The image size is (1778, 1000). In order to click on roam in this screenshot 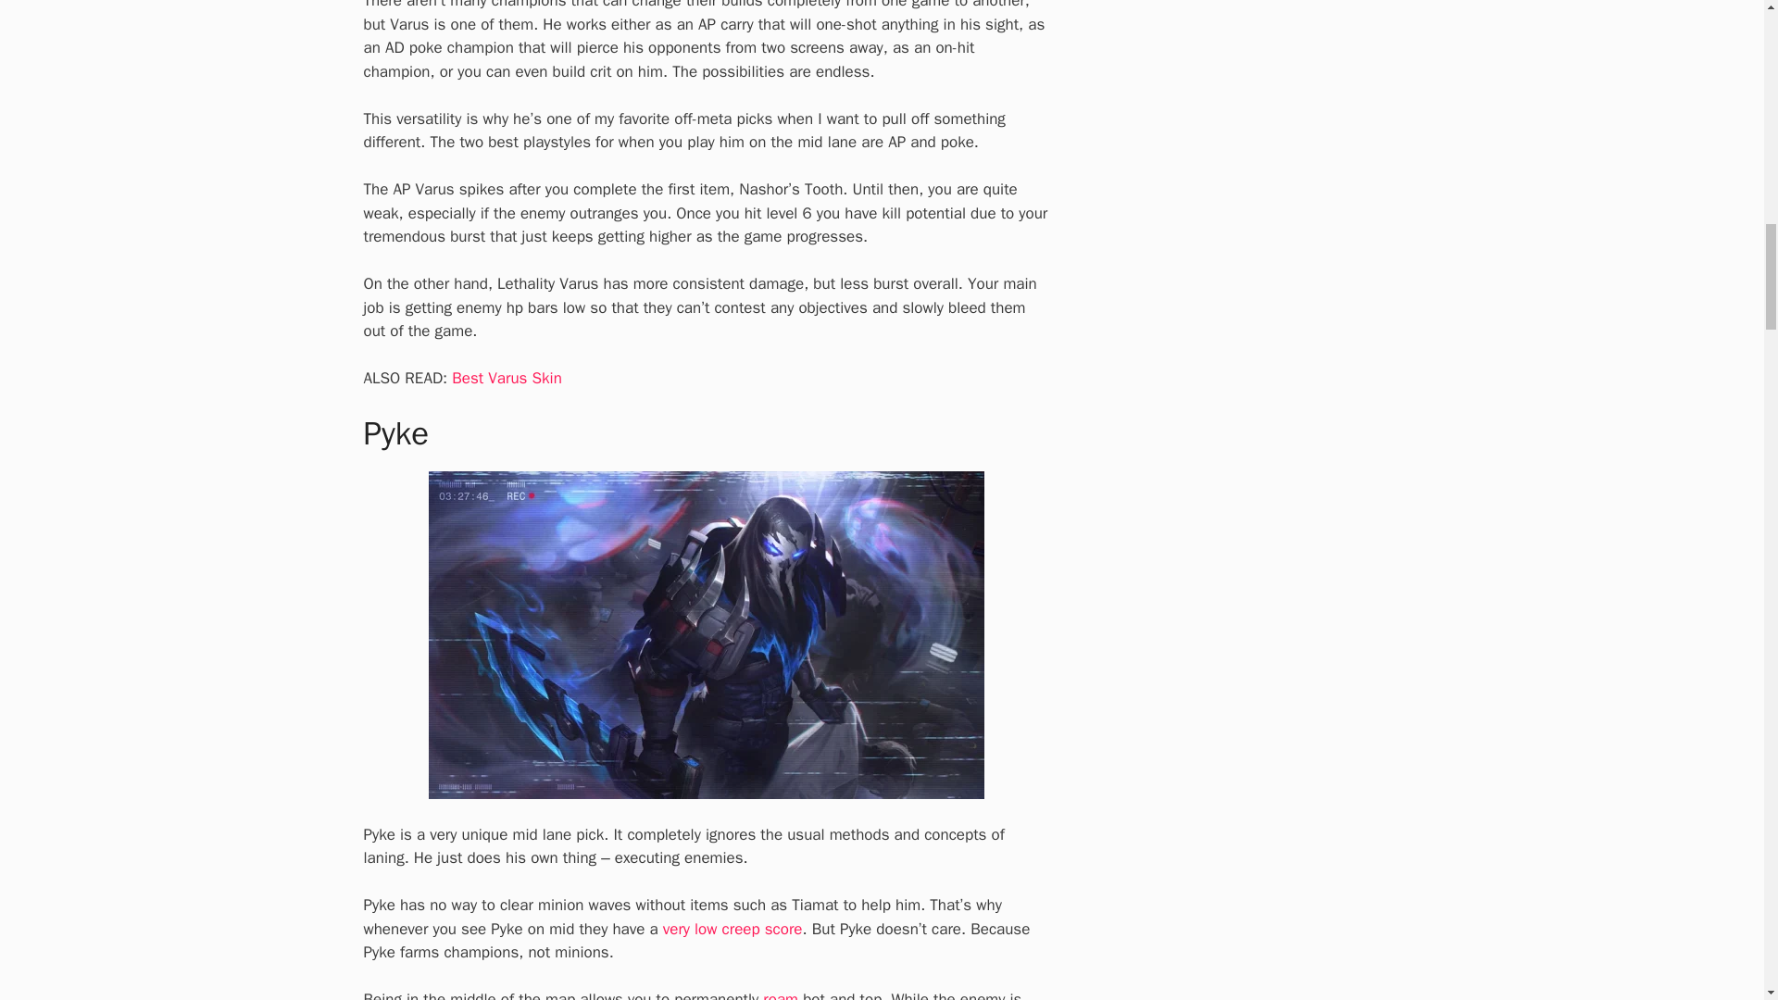, I will do `click(780, 994)`.